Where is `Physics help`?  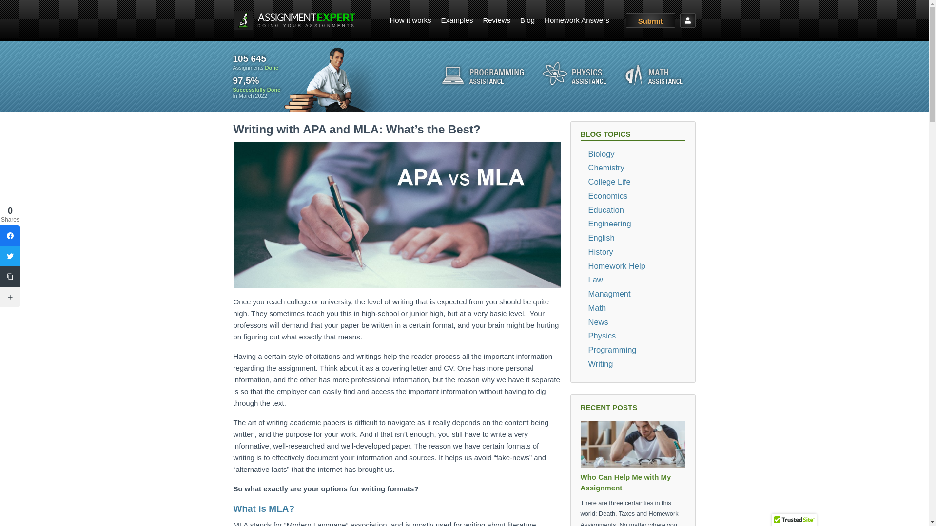 Physics help is located at coordinates (574, 75).